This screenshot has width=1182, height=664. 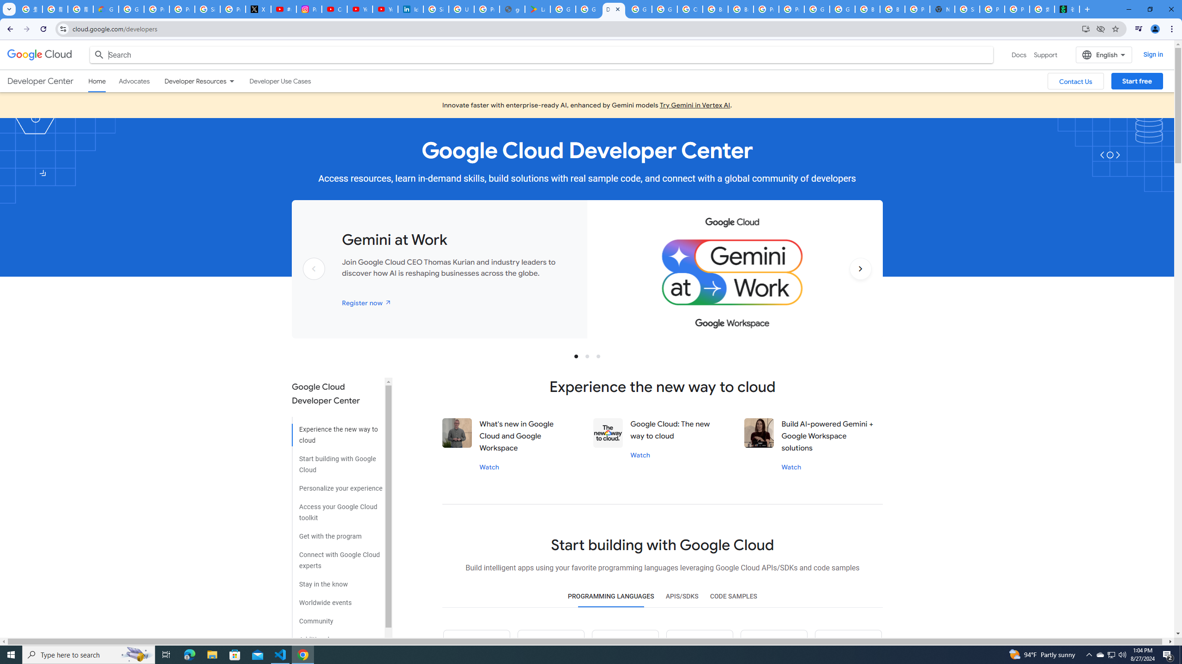 What do you see at coordinates (942, 9) in the screenshot?
I see `New Tab` at bounding box center [942, 9].